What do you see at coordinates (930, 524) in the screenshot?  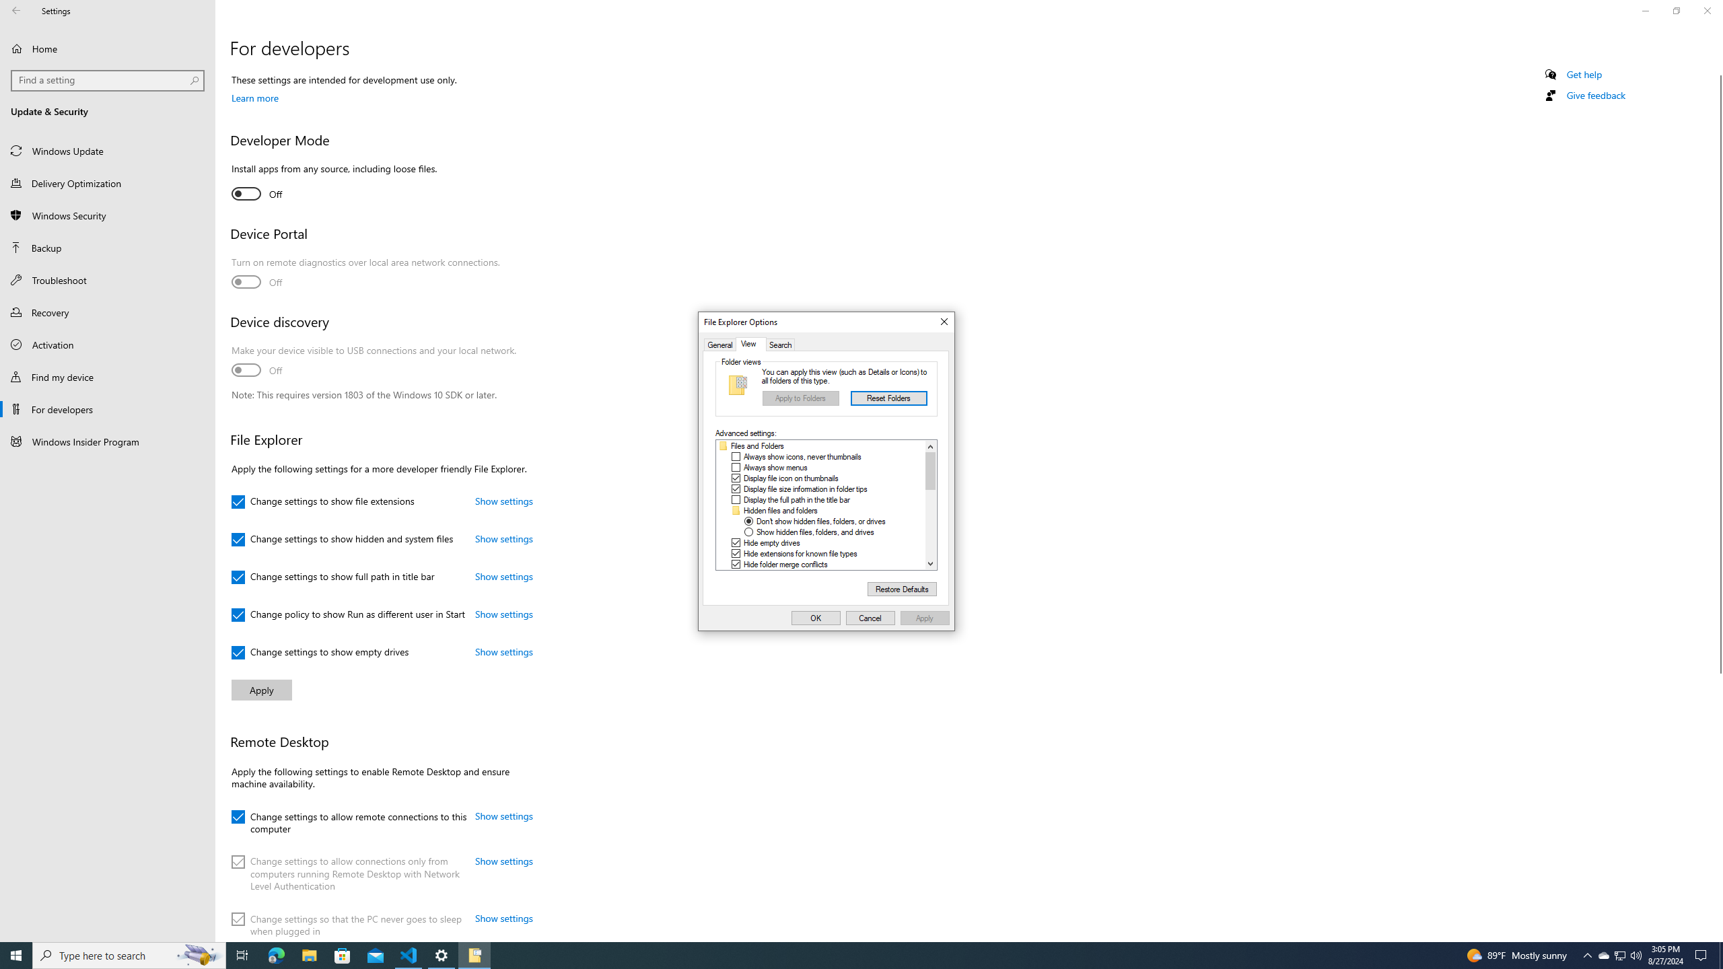 I see `Page down` at bounding box center [930, 524].